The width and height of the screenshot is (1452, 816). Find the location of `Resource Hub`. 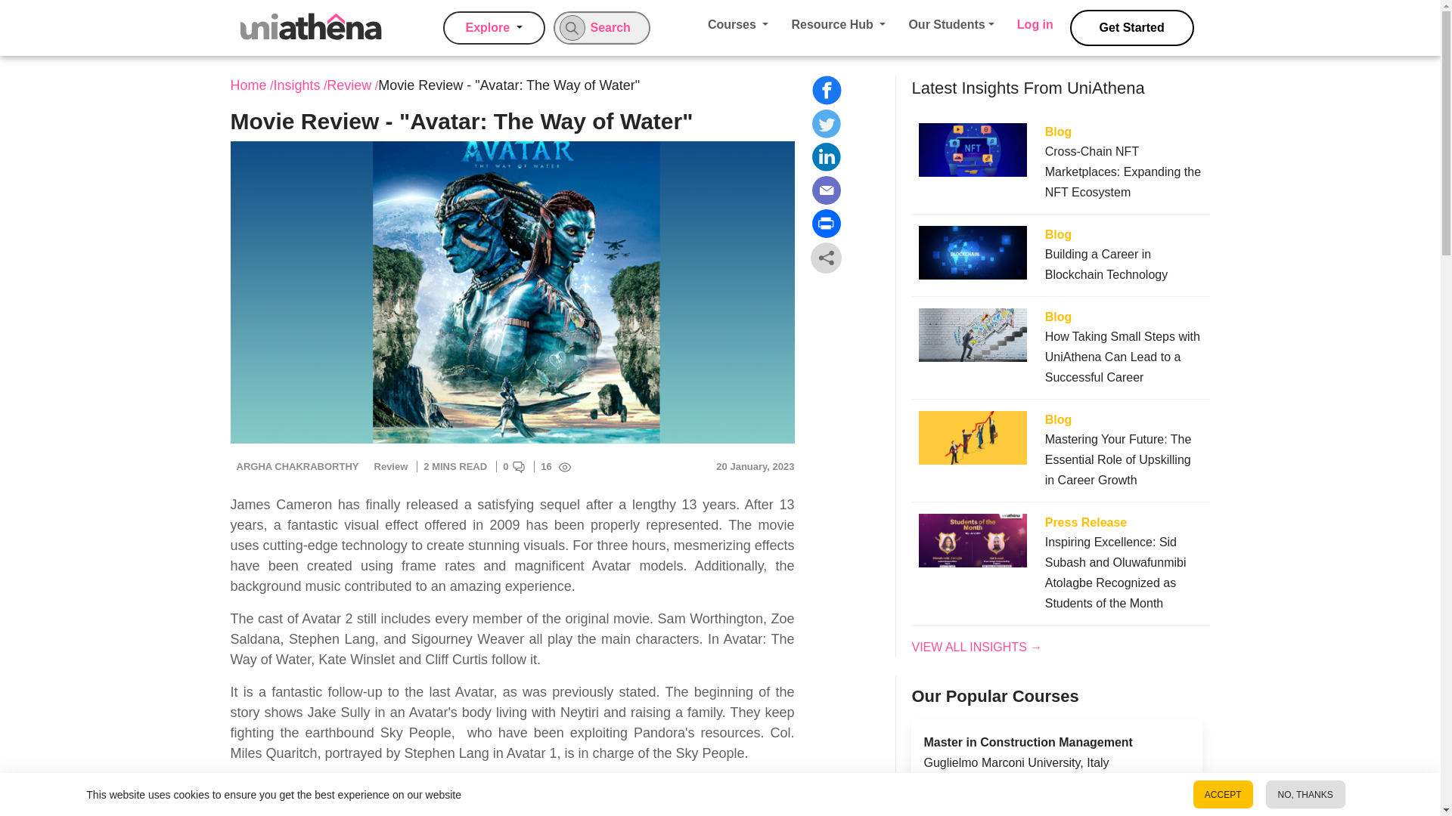

Resource Hub is located at coordinates (838, 24).